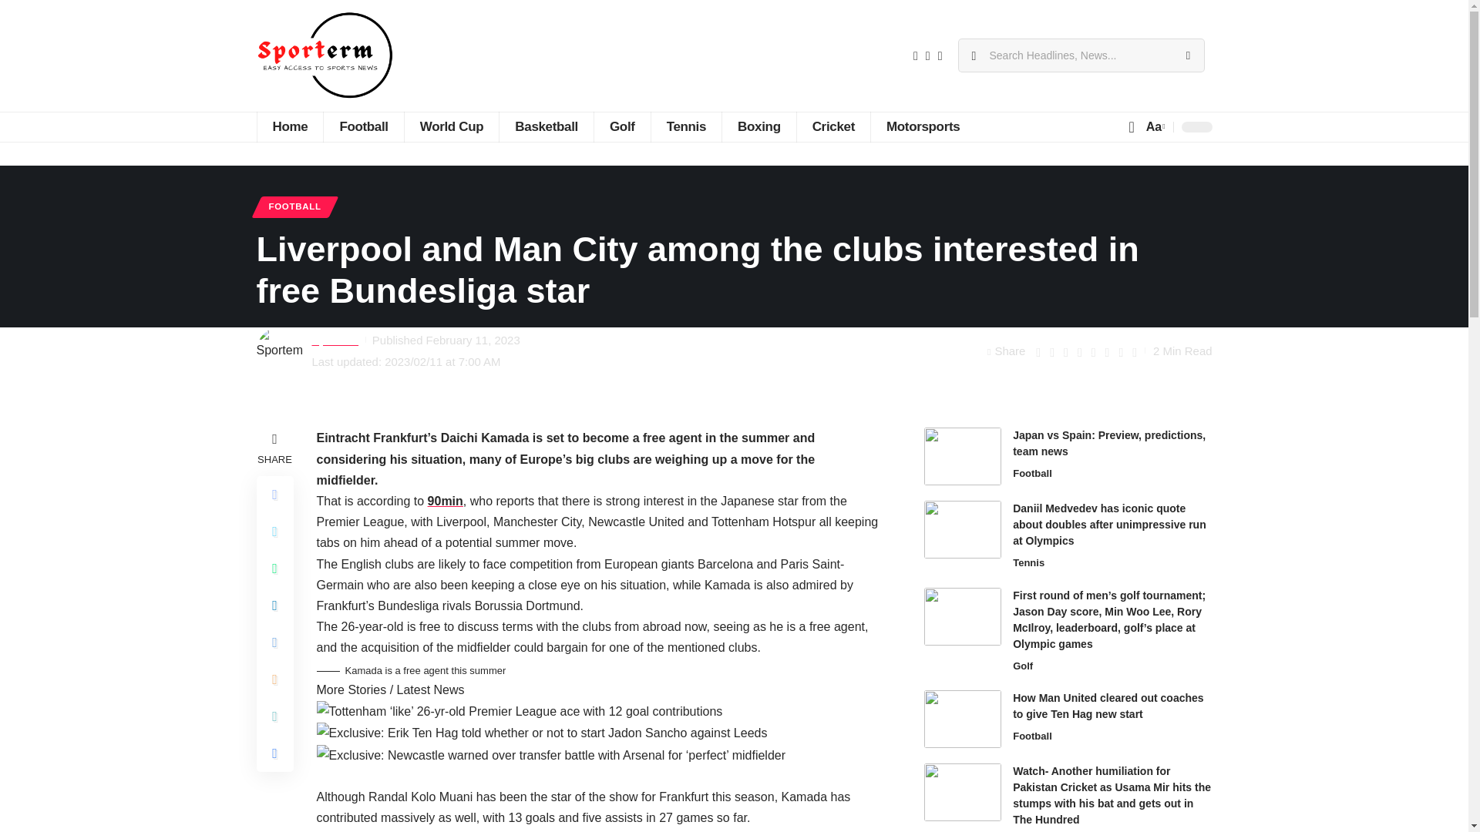 The image size is (1480, 832). Describe the element at coordinates (362, 126) in the screenshot. I see `Football` at that location.